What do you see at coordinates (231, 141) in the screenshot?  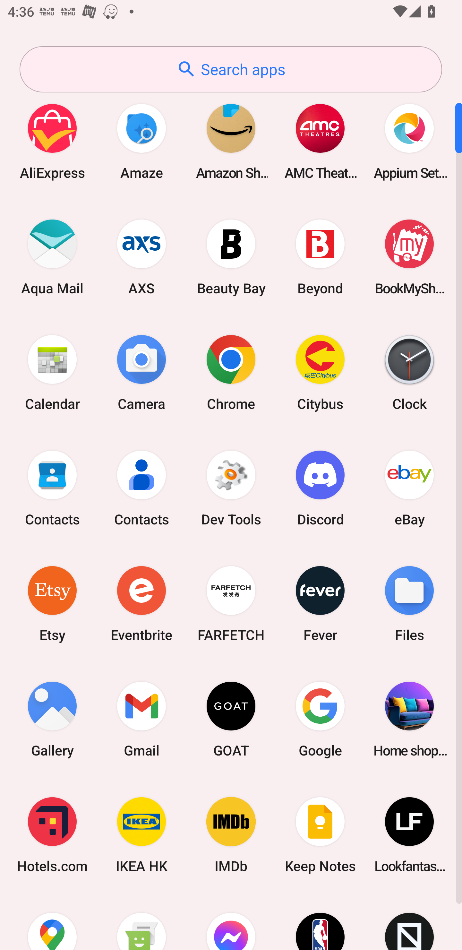 I see `Amazon Shopping` at bounding box center [231, 141].